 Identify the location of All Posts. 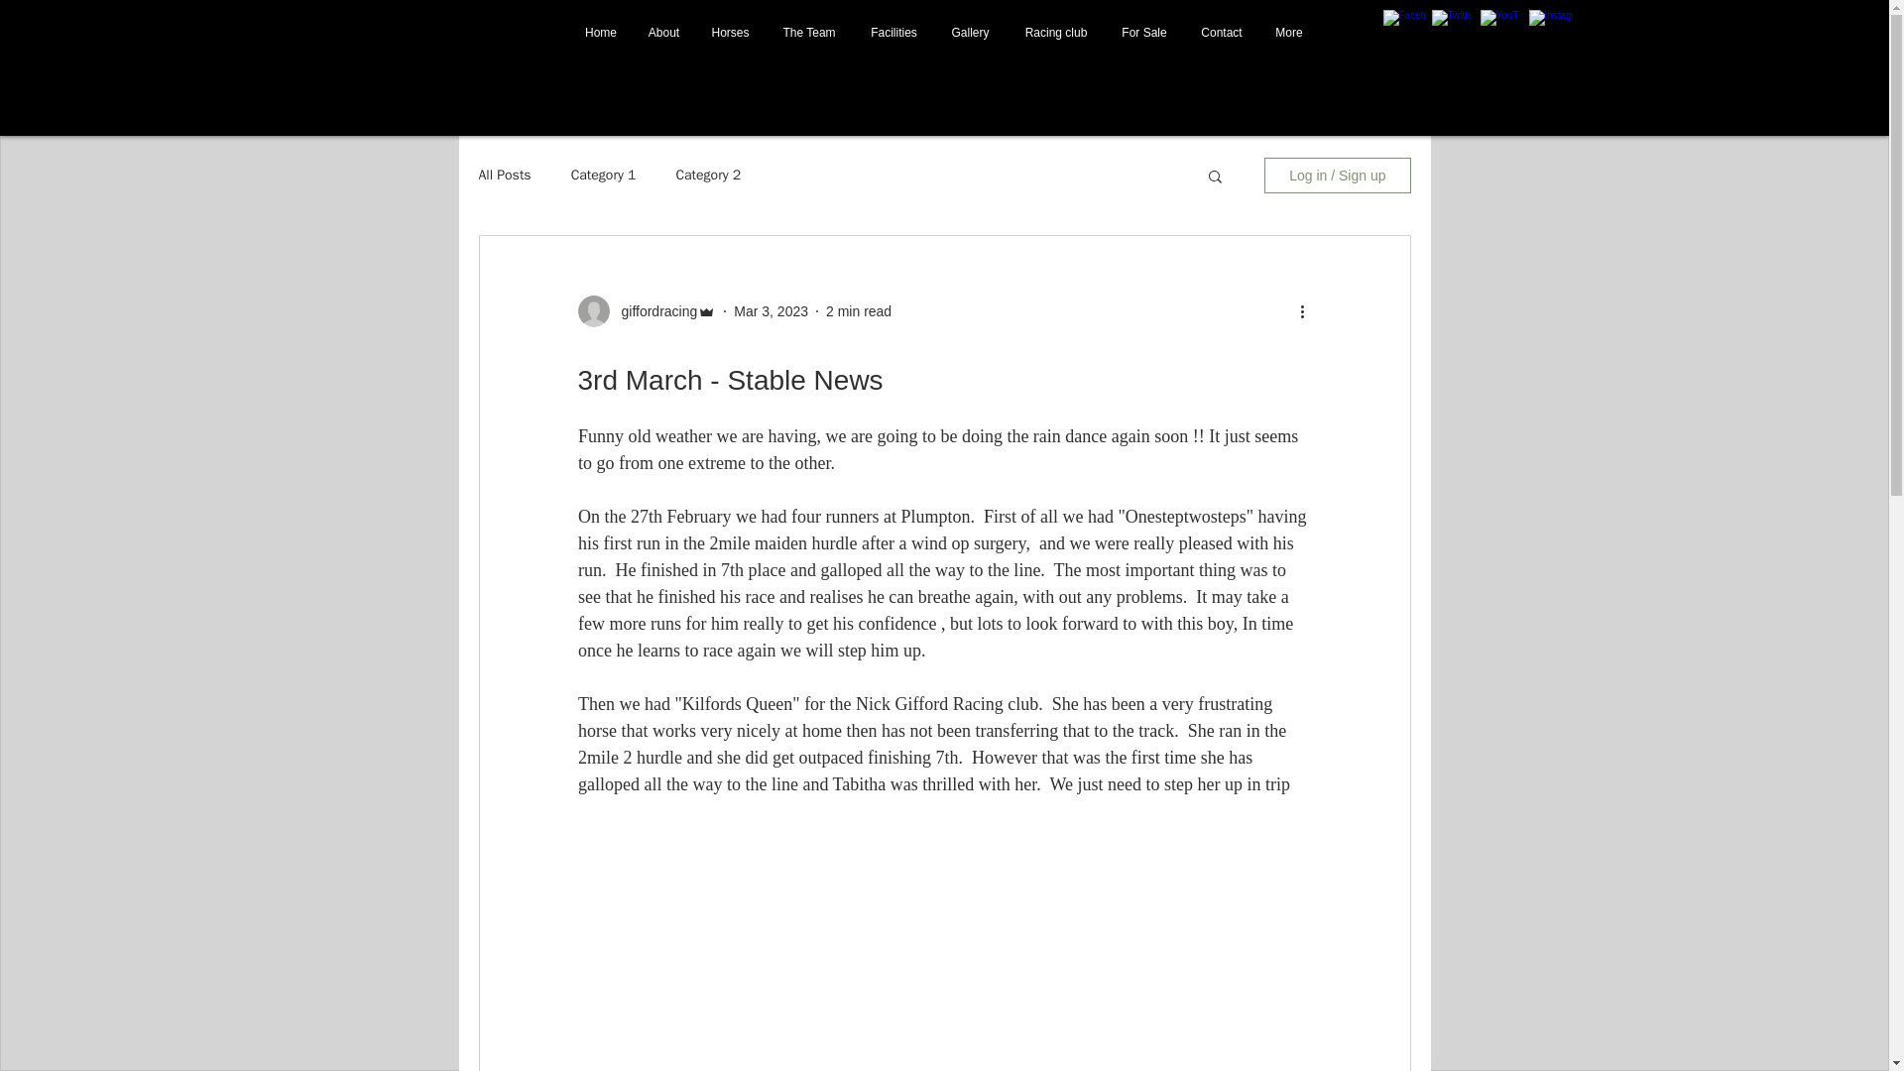
(504, 175).